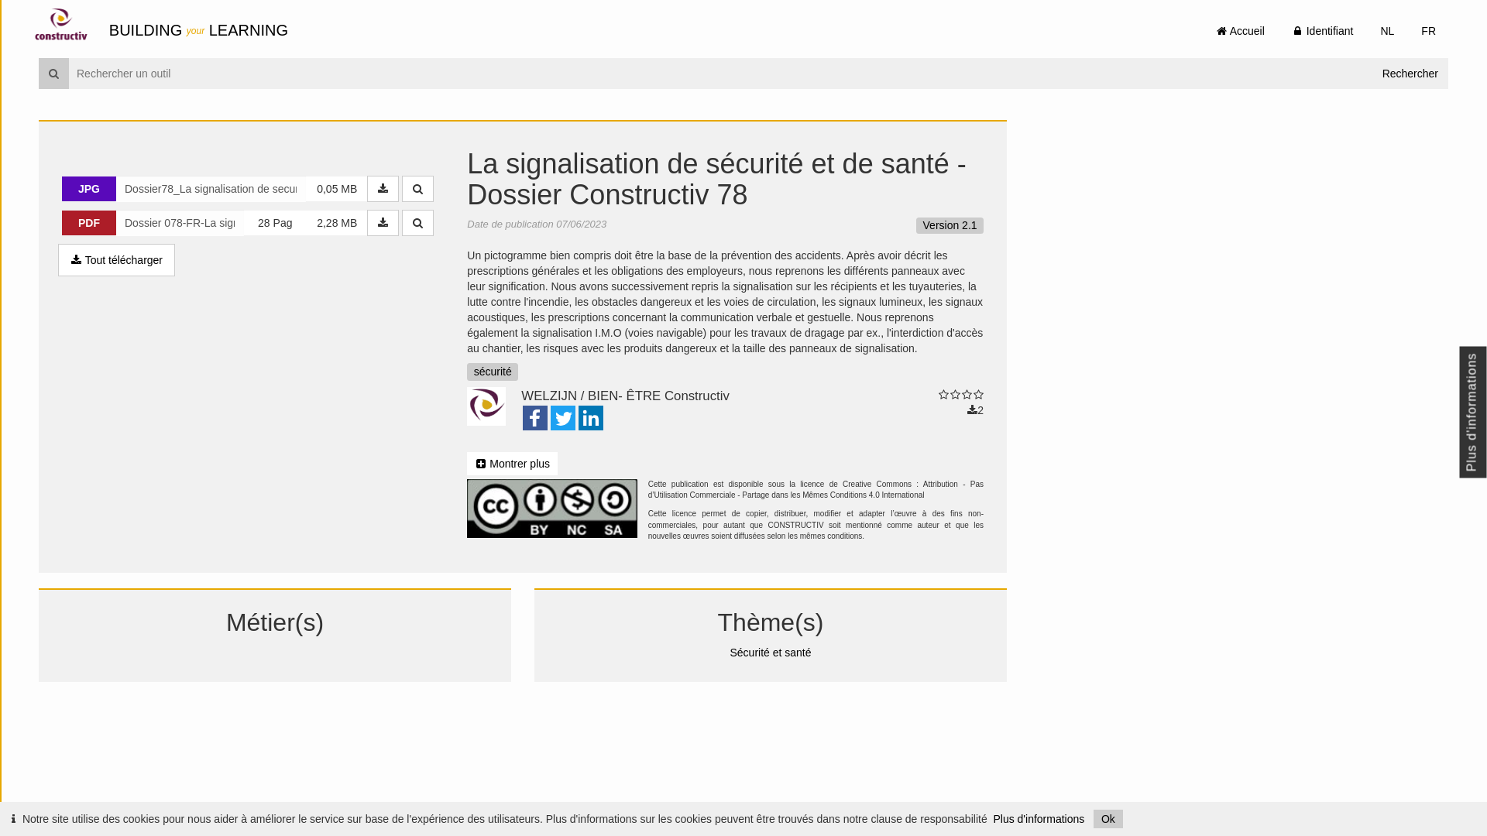 This screenshot has height=836, width=1487. What do you see at coordinates (231, 189) in the screenshot?
I see `JPG 0,05 MB` at bounding box center [231, 189].